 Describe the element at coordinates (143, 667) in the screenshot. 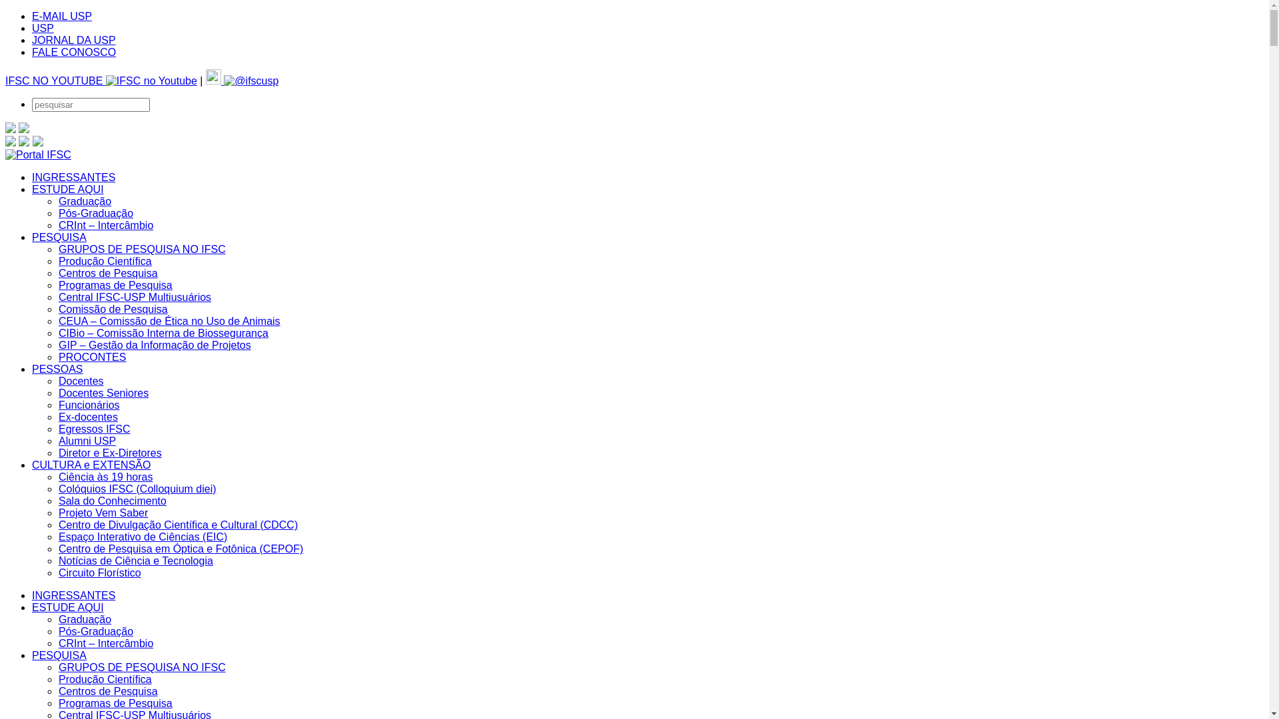

I see `GRUPOS DE PESQUISA NO IFSC` at that location.